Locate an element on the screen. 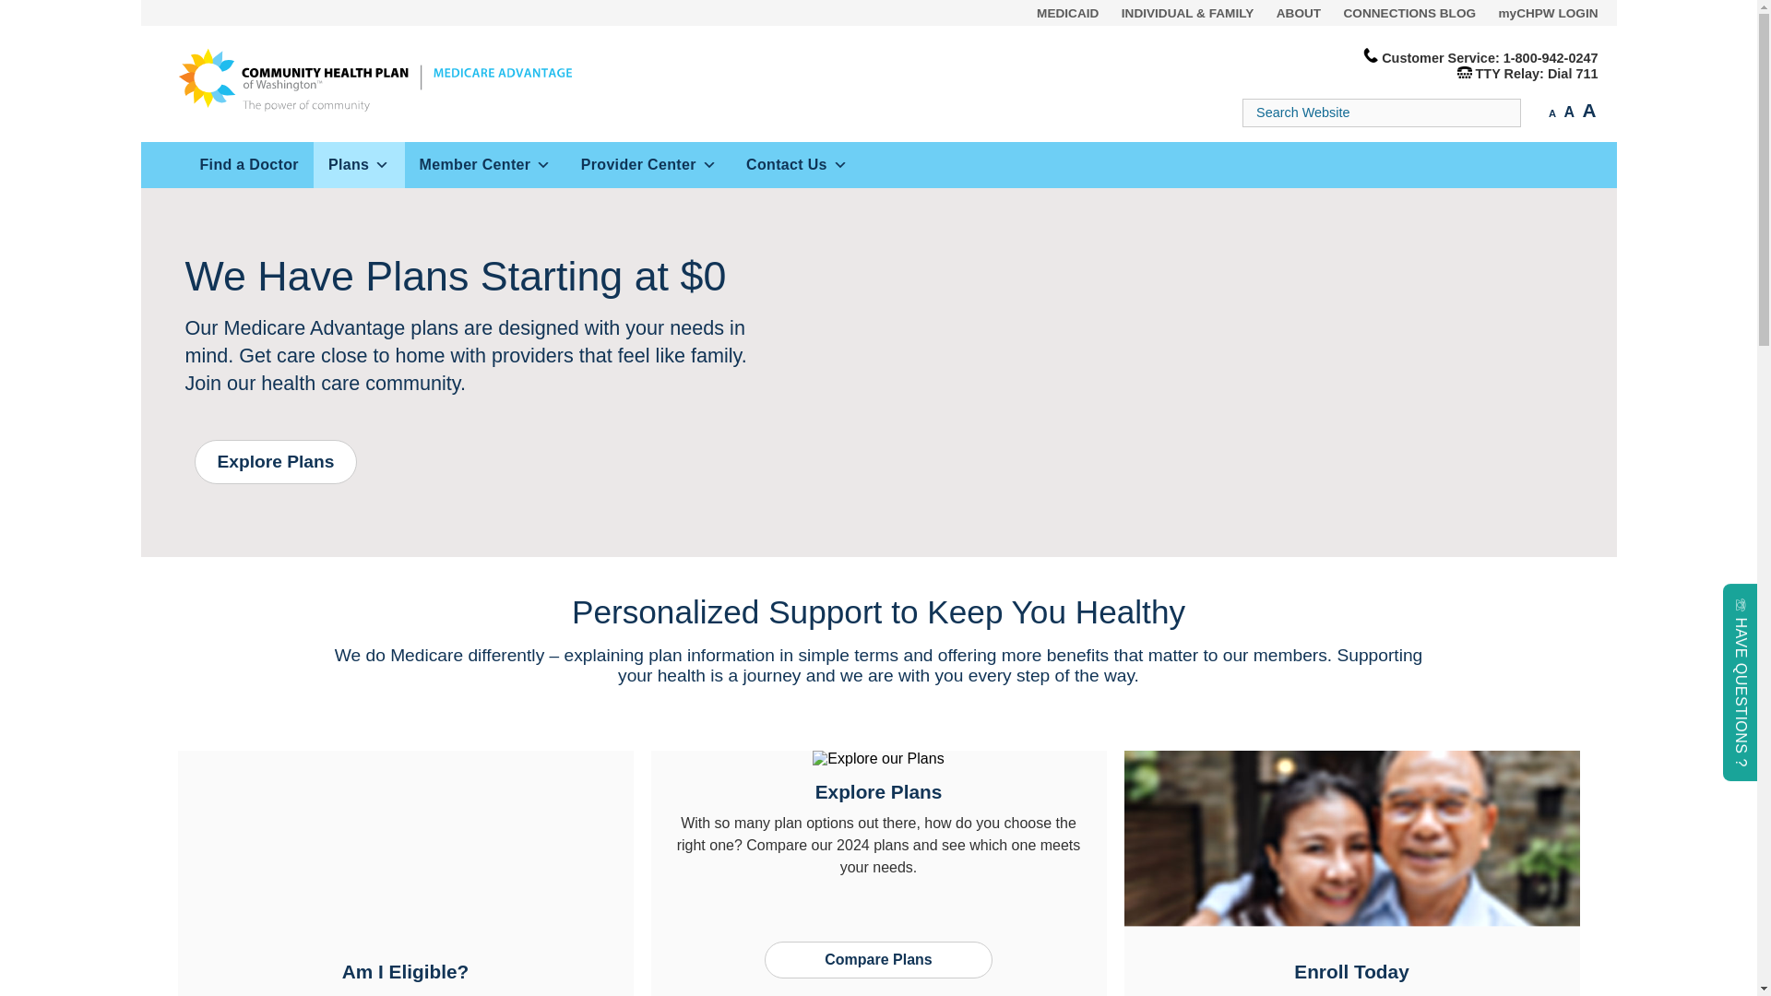 Image resolution: width=1771 pixels, height=996 pixels. Explore 2024 Medicare Advantage Plans is located at coordinates (275, 461).